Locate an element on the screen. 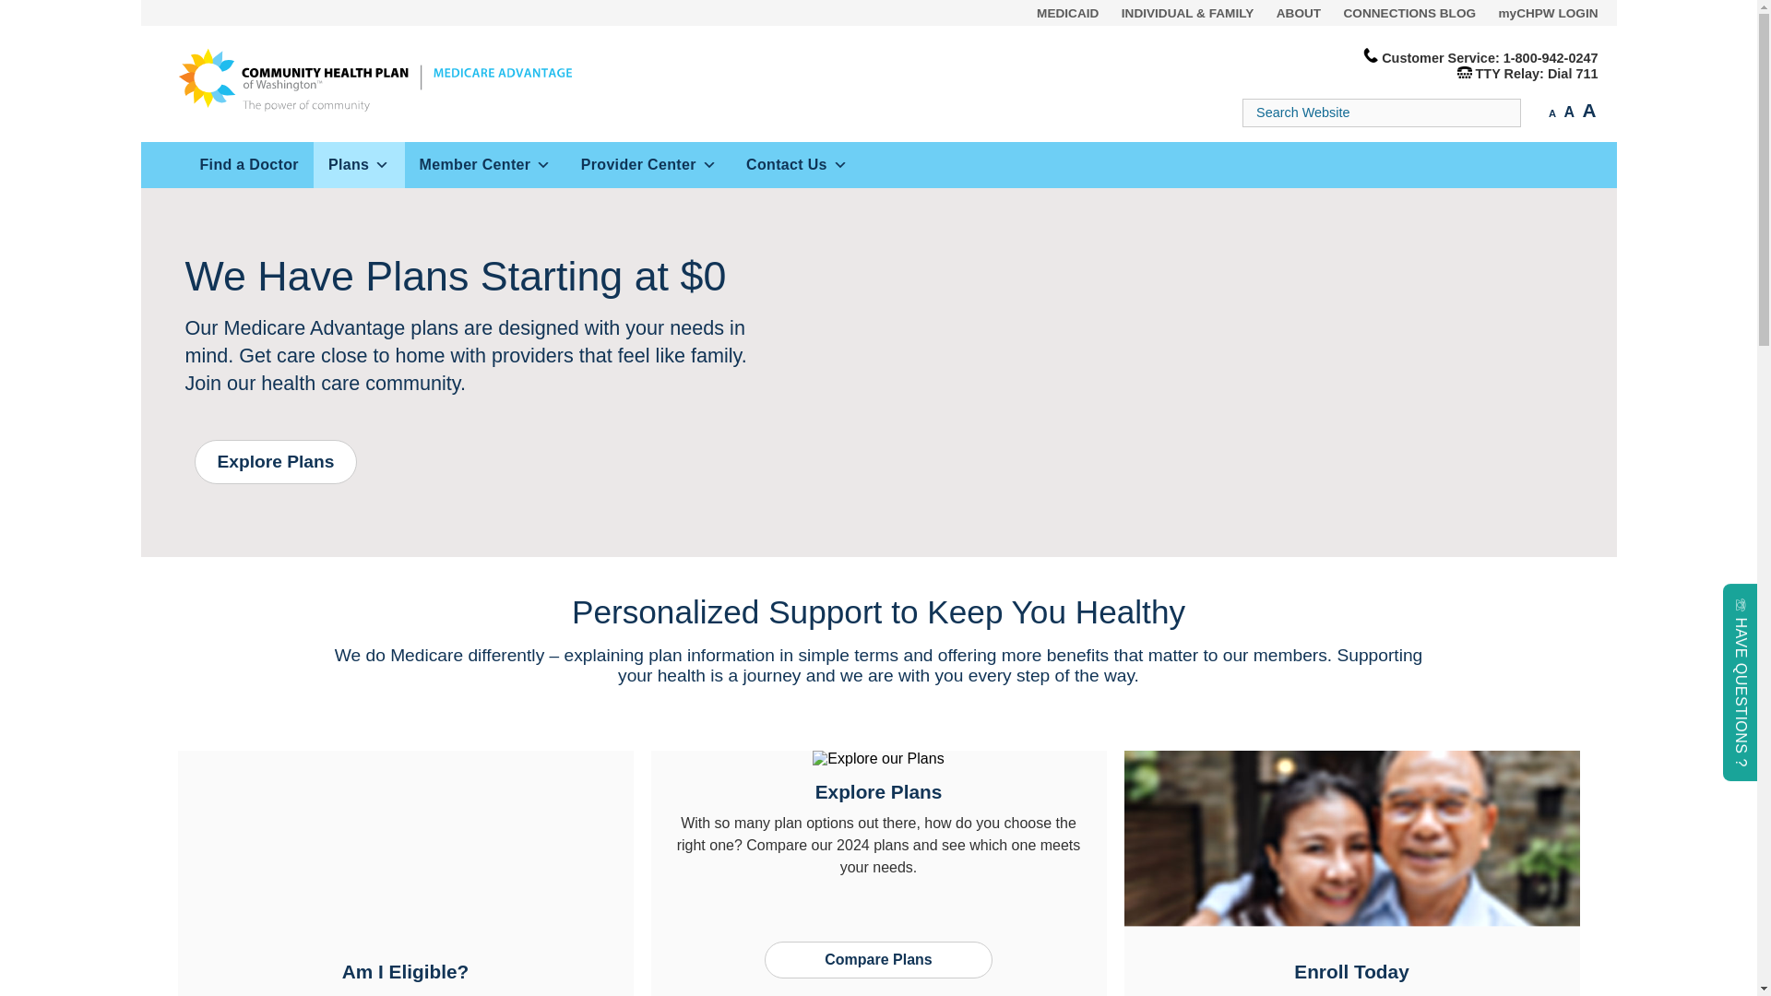 Image resolution: width=1771 pixels, height=996 pixels. Explore 2024 Medicare Advantage Plans is located at coordinates (275, 461).